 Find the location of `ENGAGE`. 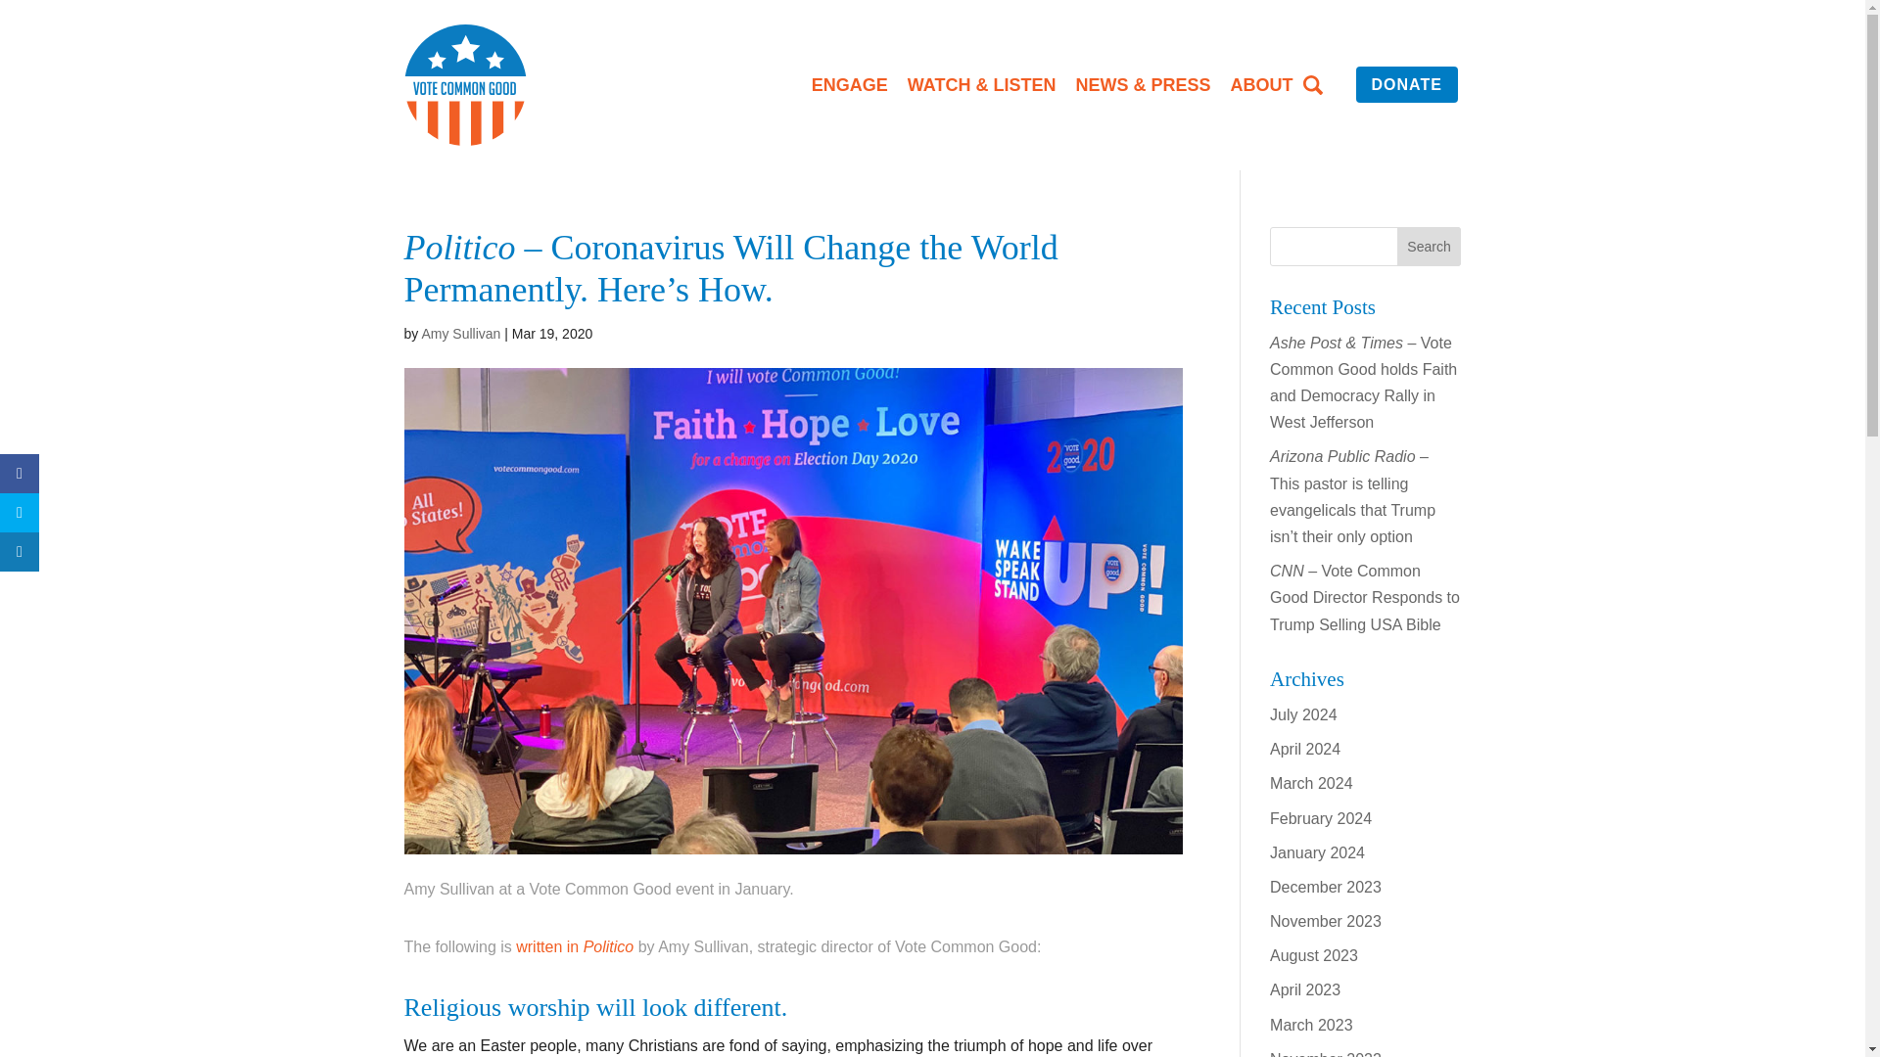

ENGAGE is located at coordinates (850, 84).